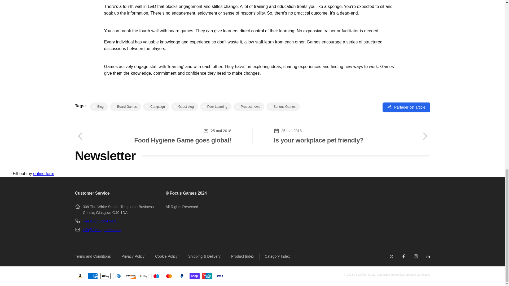 The width and height of the screenshot is (509, 286). I want to click on Is your workplace pet friendly?, so click(352, 136).